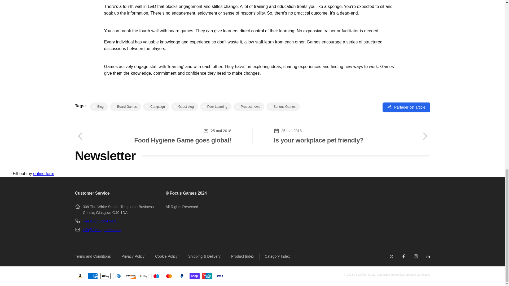 The width and height of the screenshot is (509, 286). I want to click on Is your workplace pet friendly?, so click(352, 136).